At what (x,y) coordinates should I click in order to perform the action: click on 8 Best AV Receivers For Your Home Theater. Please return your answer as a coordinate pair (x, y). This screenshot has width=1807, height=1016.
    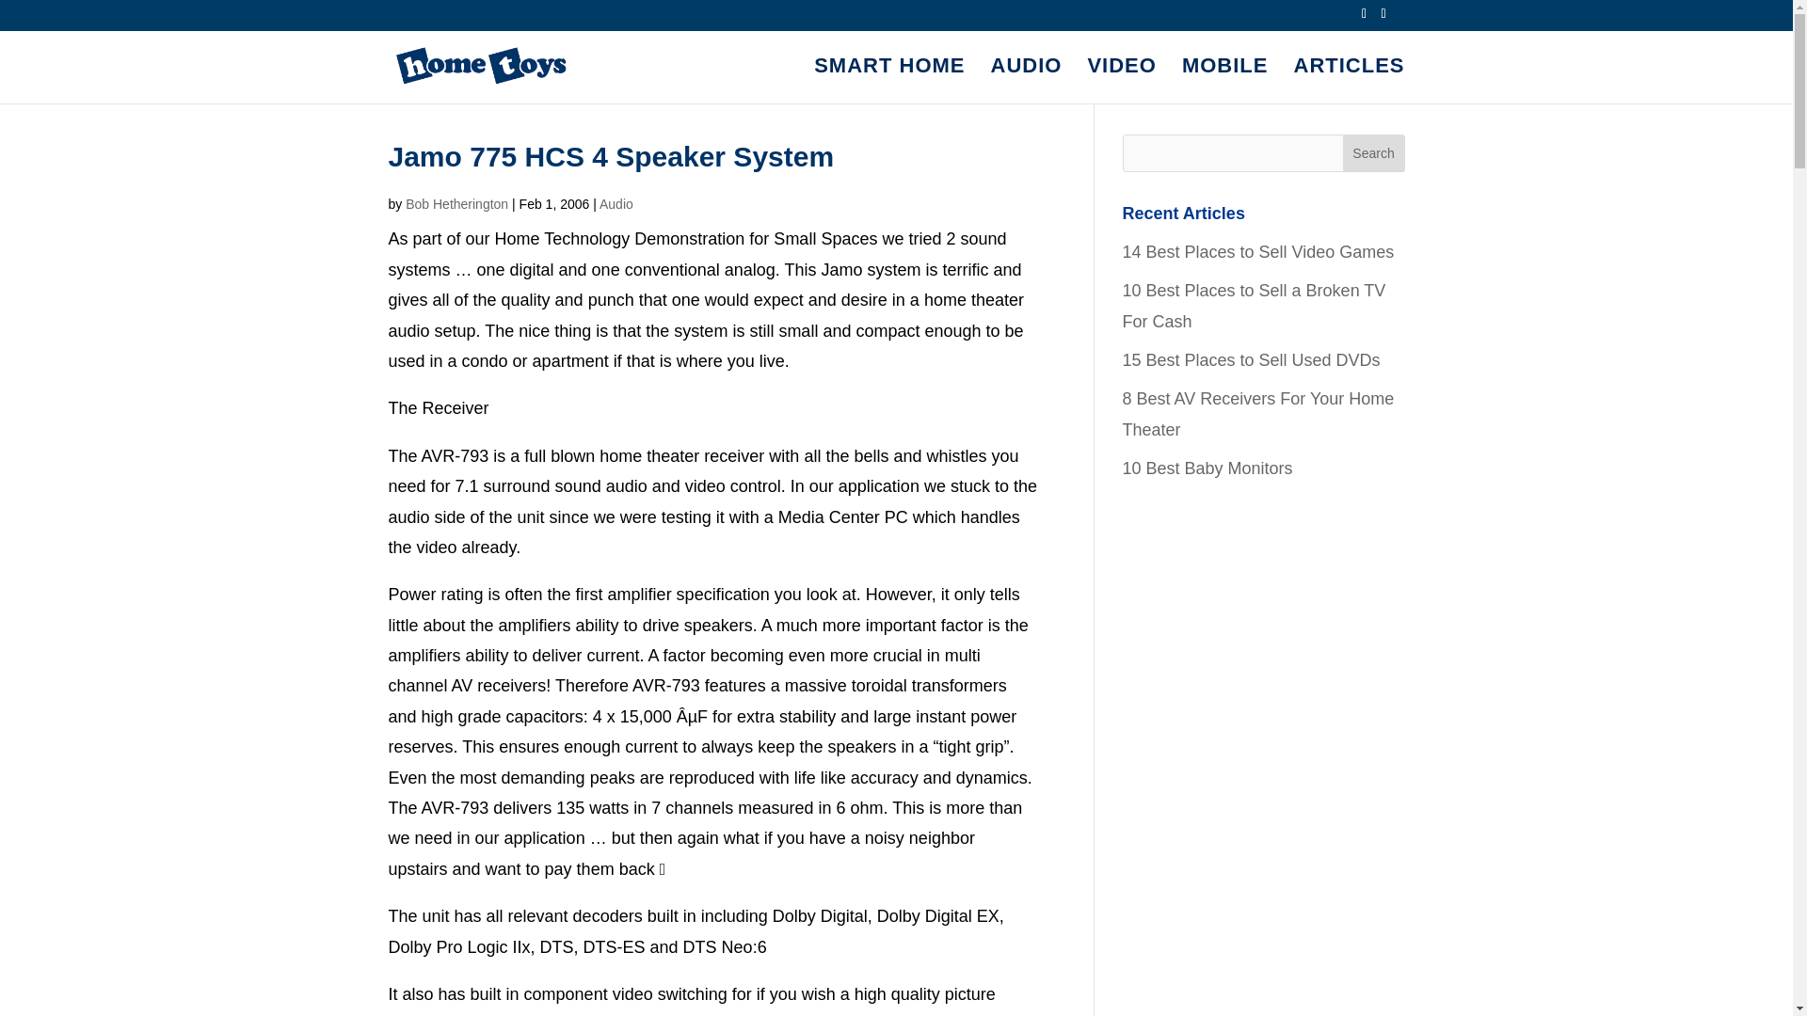
    Looking at the image, I should click on (1257, 413).